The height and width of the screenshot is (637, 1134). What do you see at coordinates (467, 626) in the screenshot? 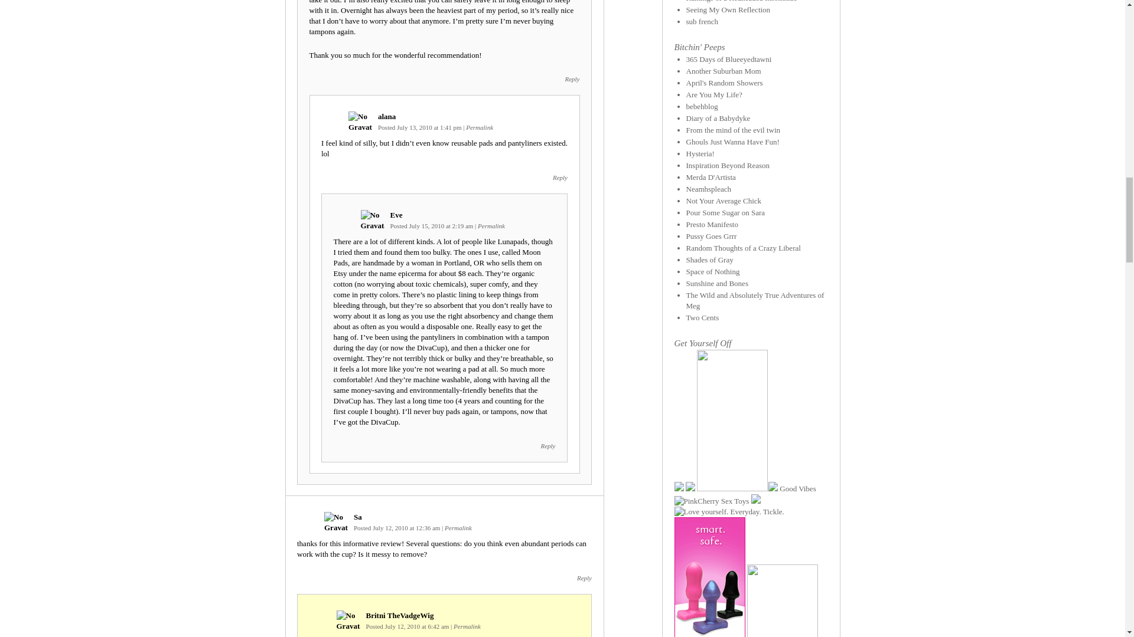
I see `Permalink` at bounding box center [467, 626].